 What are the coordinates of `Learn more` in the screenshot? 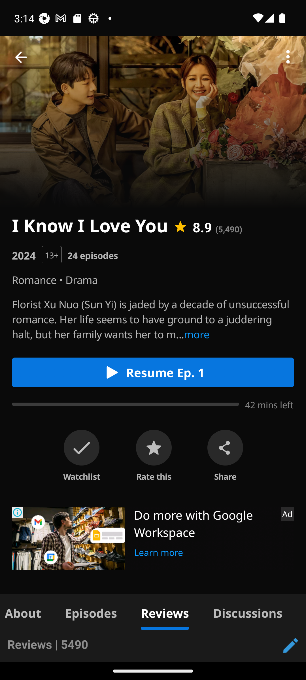 It's located at (159, 551).